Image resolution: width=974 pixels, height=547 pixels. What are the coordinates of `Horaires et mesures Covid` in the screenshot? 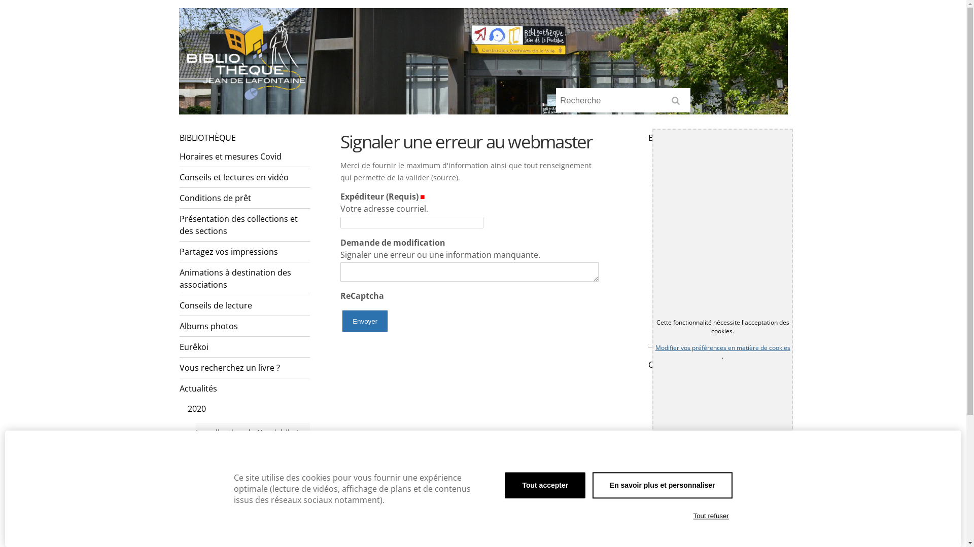 It's located at (245, 157).